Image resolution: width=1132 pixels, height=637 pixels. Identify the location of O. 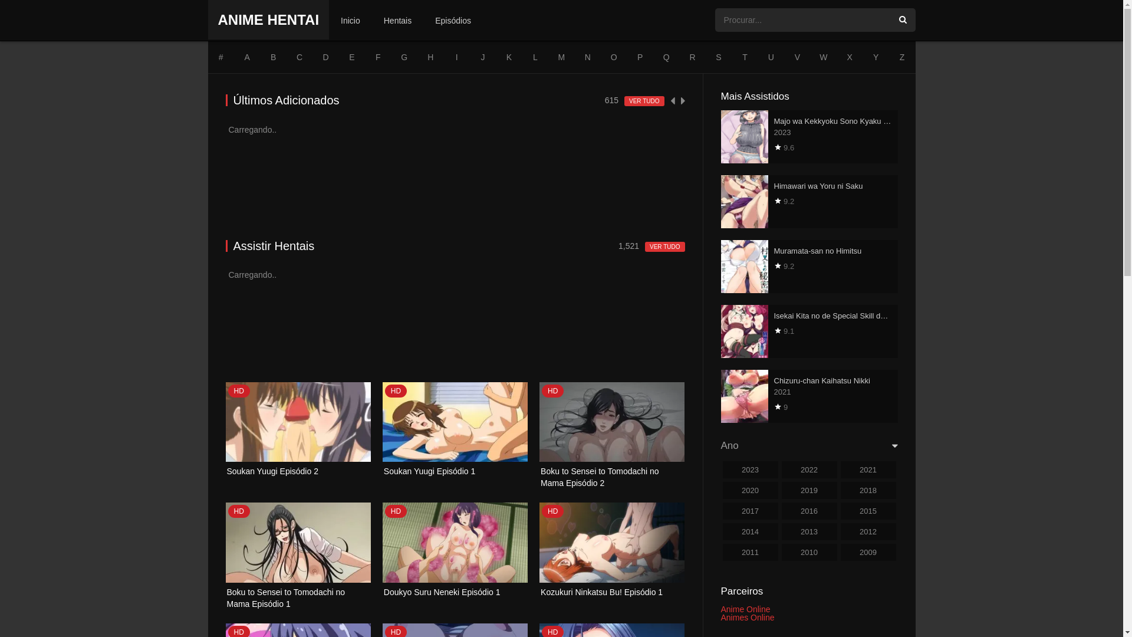
(614, 57).